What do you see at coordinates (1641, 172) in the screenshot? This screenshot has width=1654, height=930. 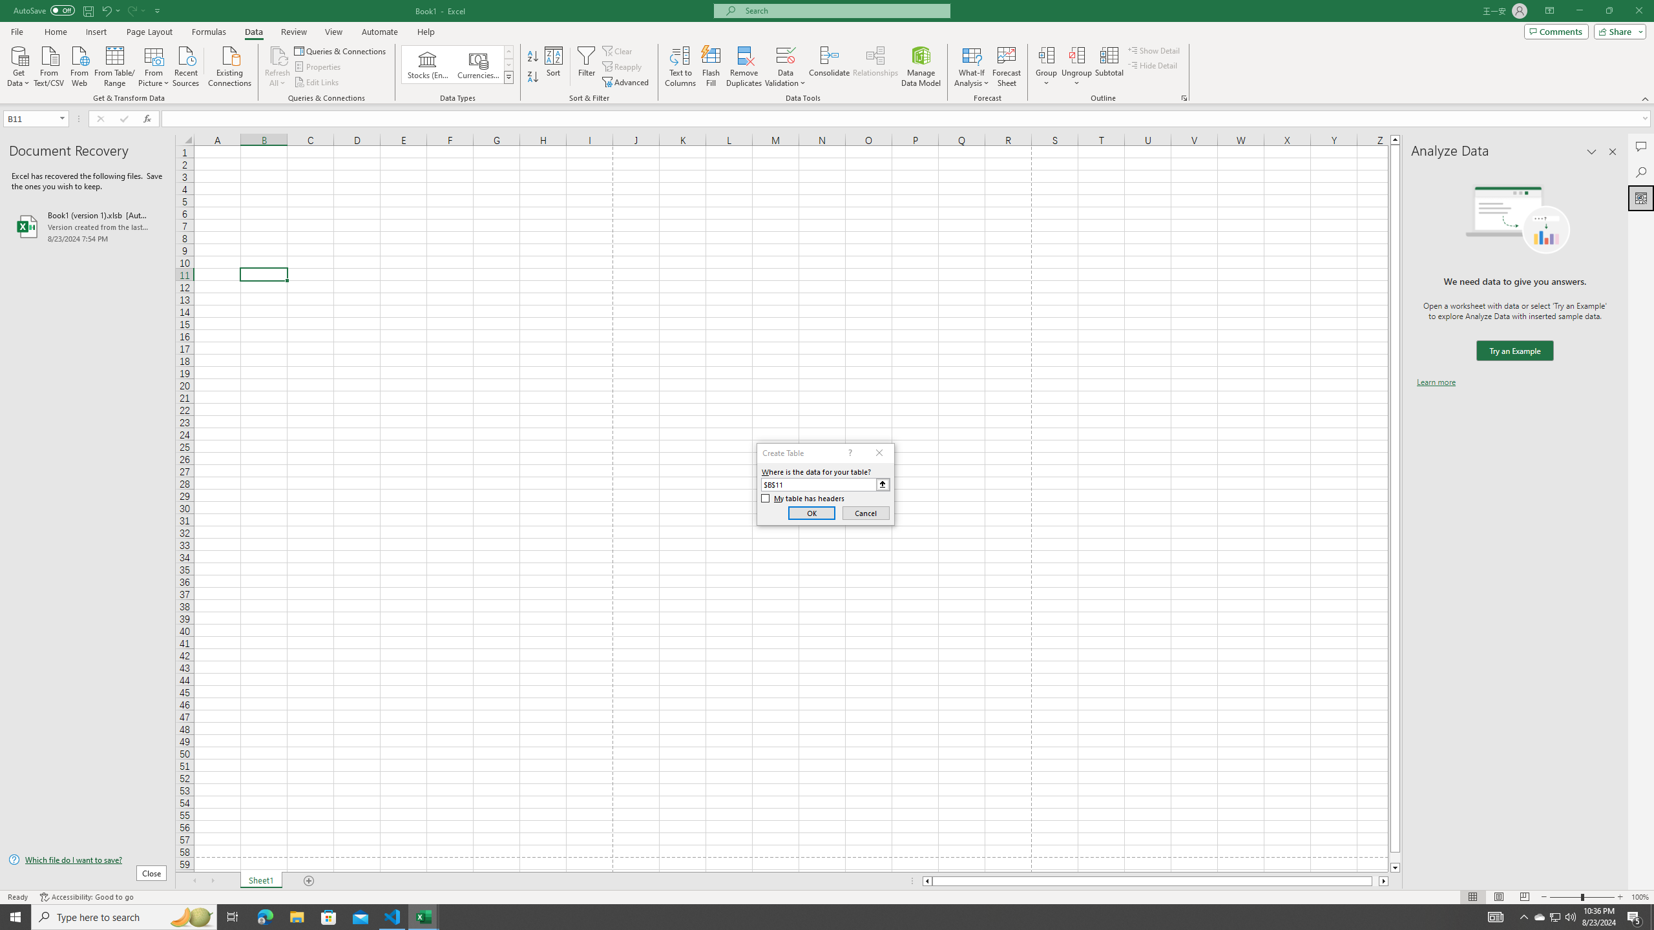 I see `Search` at bounding box center [1641, 172].